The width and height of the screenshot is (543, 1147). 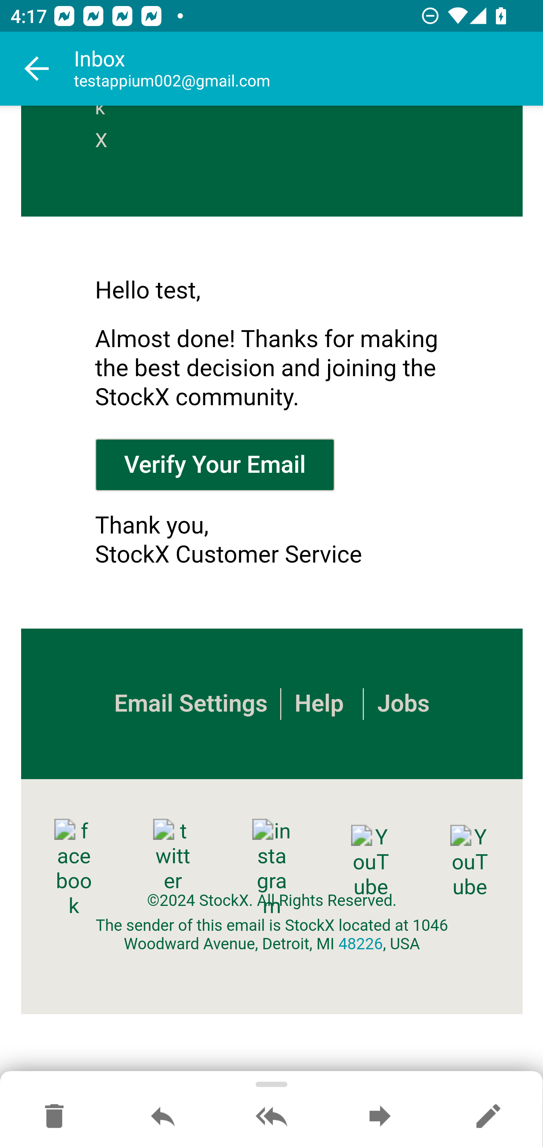 What do you see at coordinates (319, 704) in the screenshot?
I see `Help` at bounding box center [319, 704].